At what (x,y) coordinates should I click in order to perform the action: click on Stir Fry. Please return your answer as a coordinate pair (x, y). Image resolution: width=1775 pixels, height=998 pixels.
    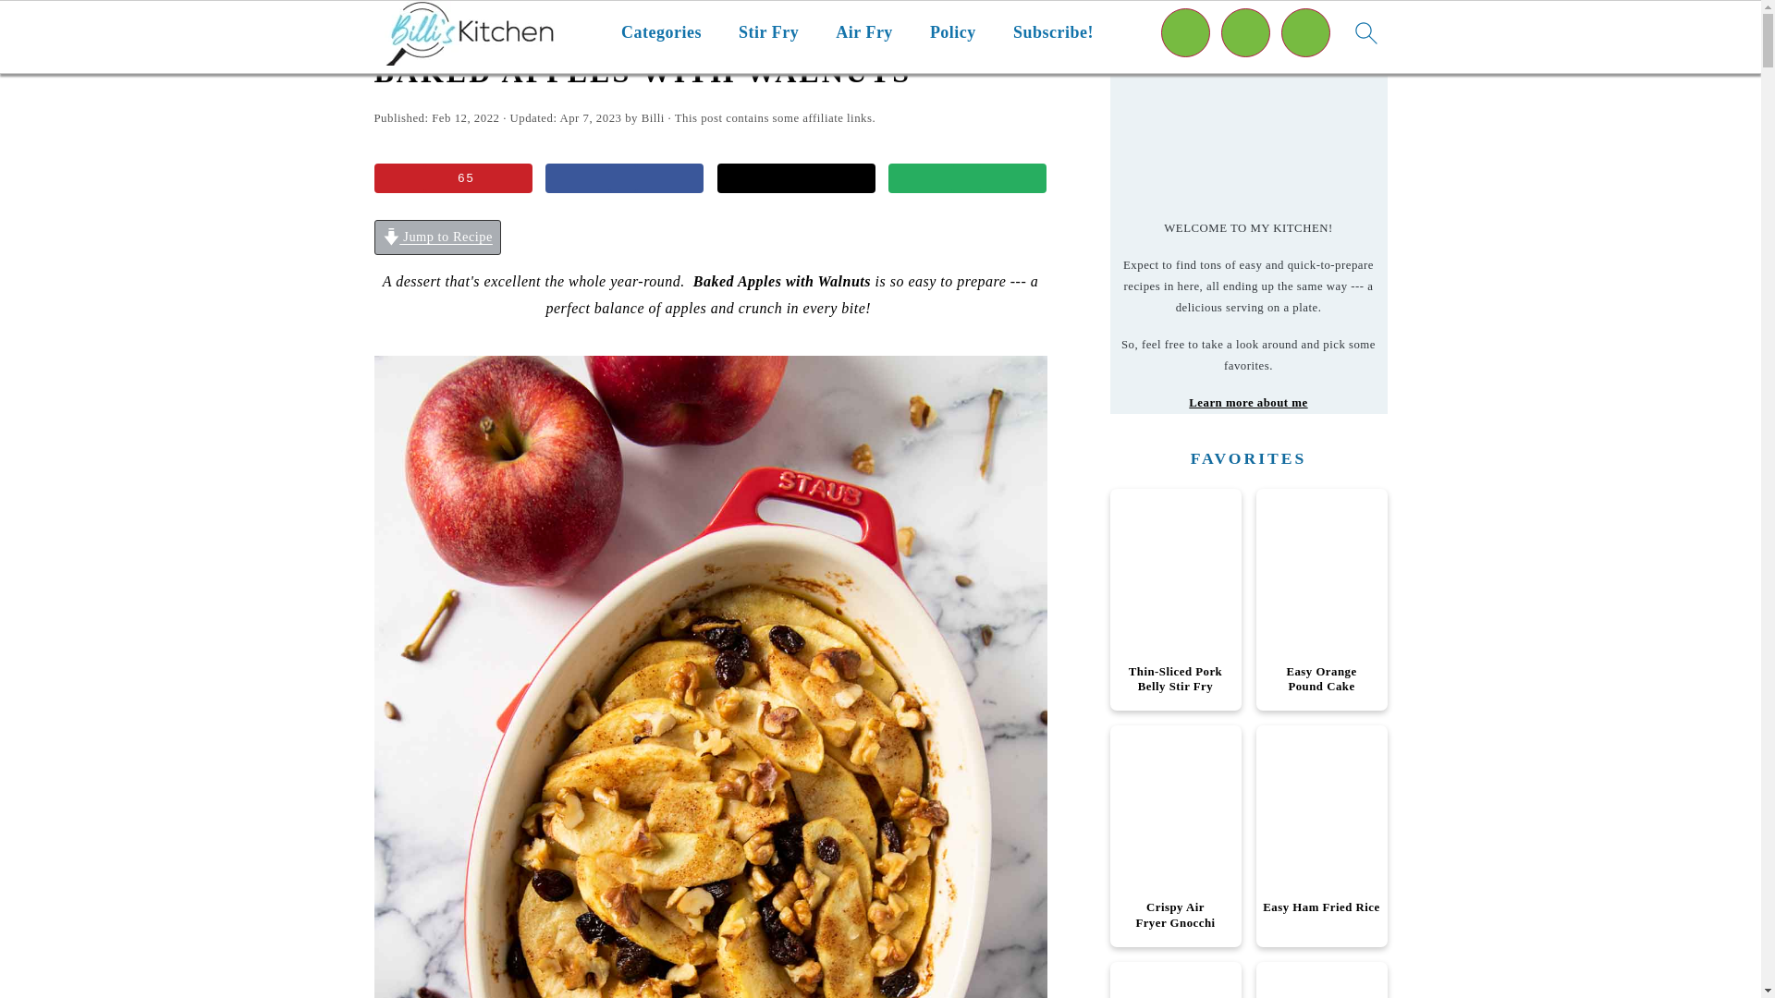
    Looking at the image, I should click on (768, 32).